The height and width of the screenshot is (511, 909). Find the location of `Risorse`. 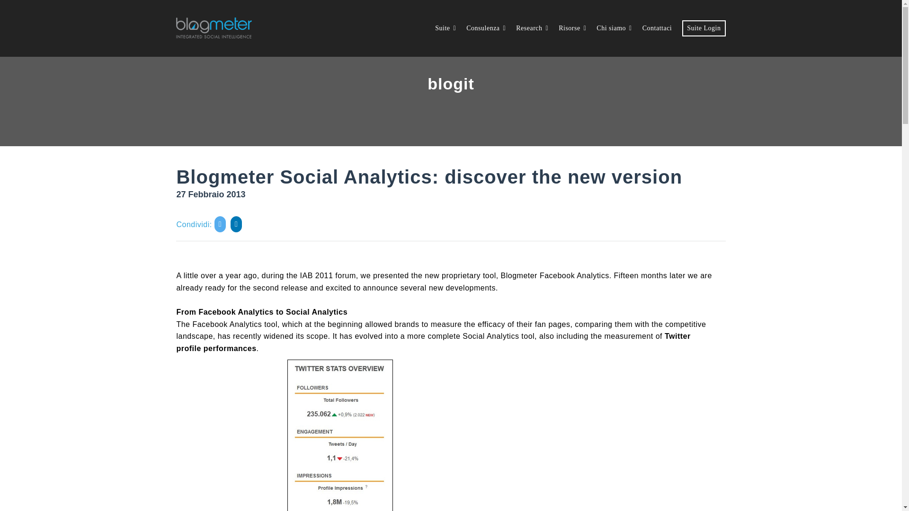

Risorse is located at coordinates (572, 28).